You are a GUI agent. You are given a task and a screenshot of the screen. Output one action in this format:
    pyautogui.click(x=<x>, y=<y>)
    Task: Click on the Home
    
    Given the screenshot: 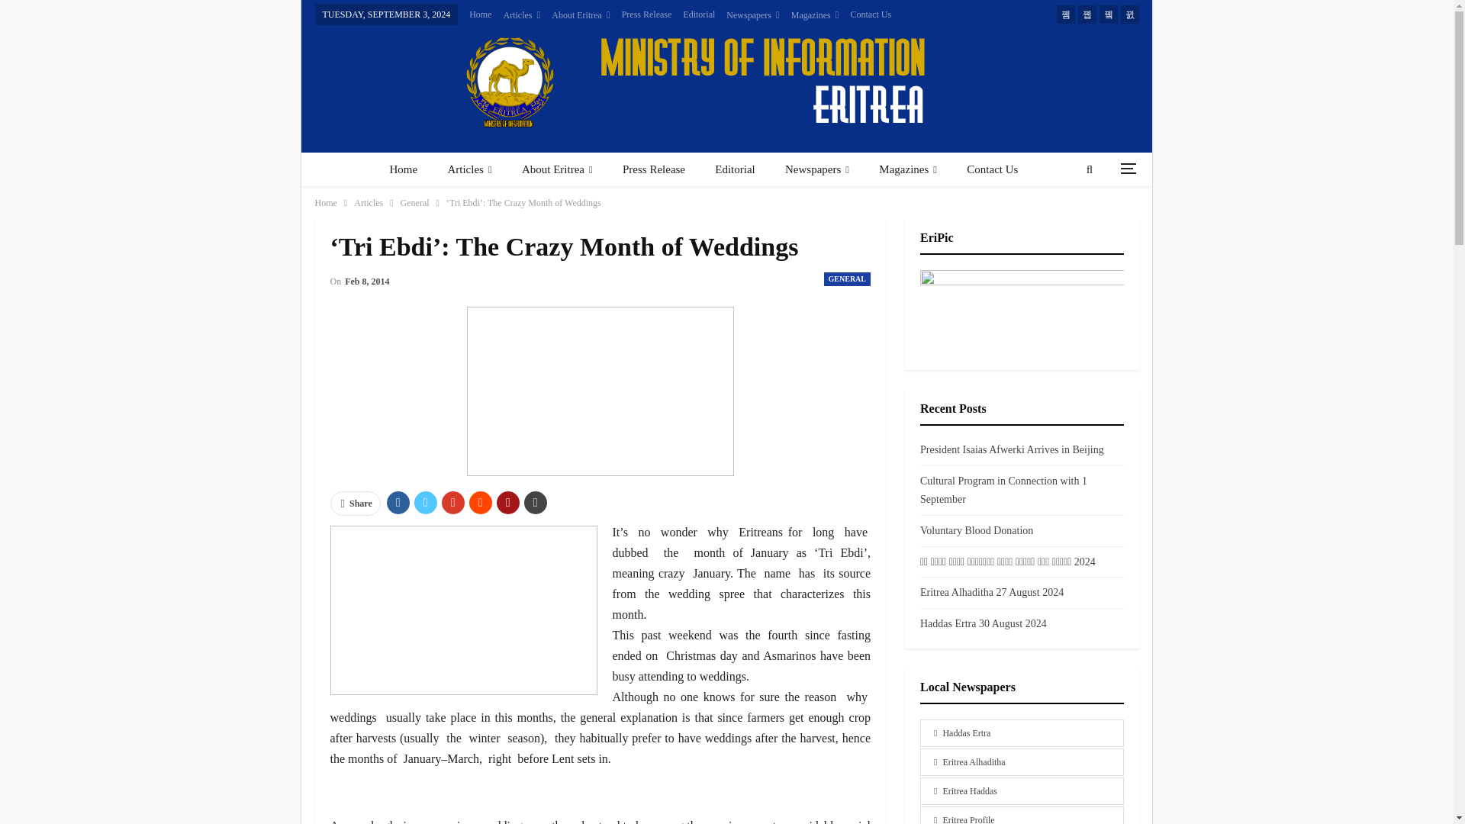 What is the action you would take?
    pyautogui.click(x=403, y=169)
    